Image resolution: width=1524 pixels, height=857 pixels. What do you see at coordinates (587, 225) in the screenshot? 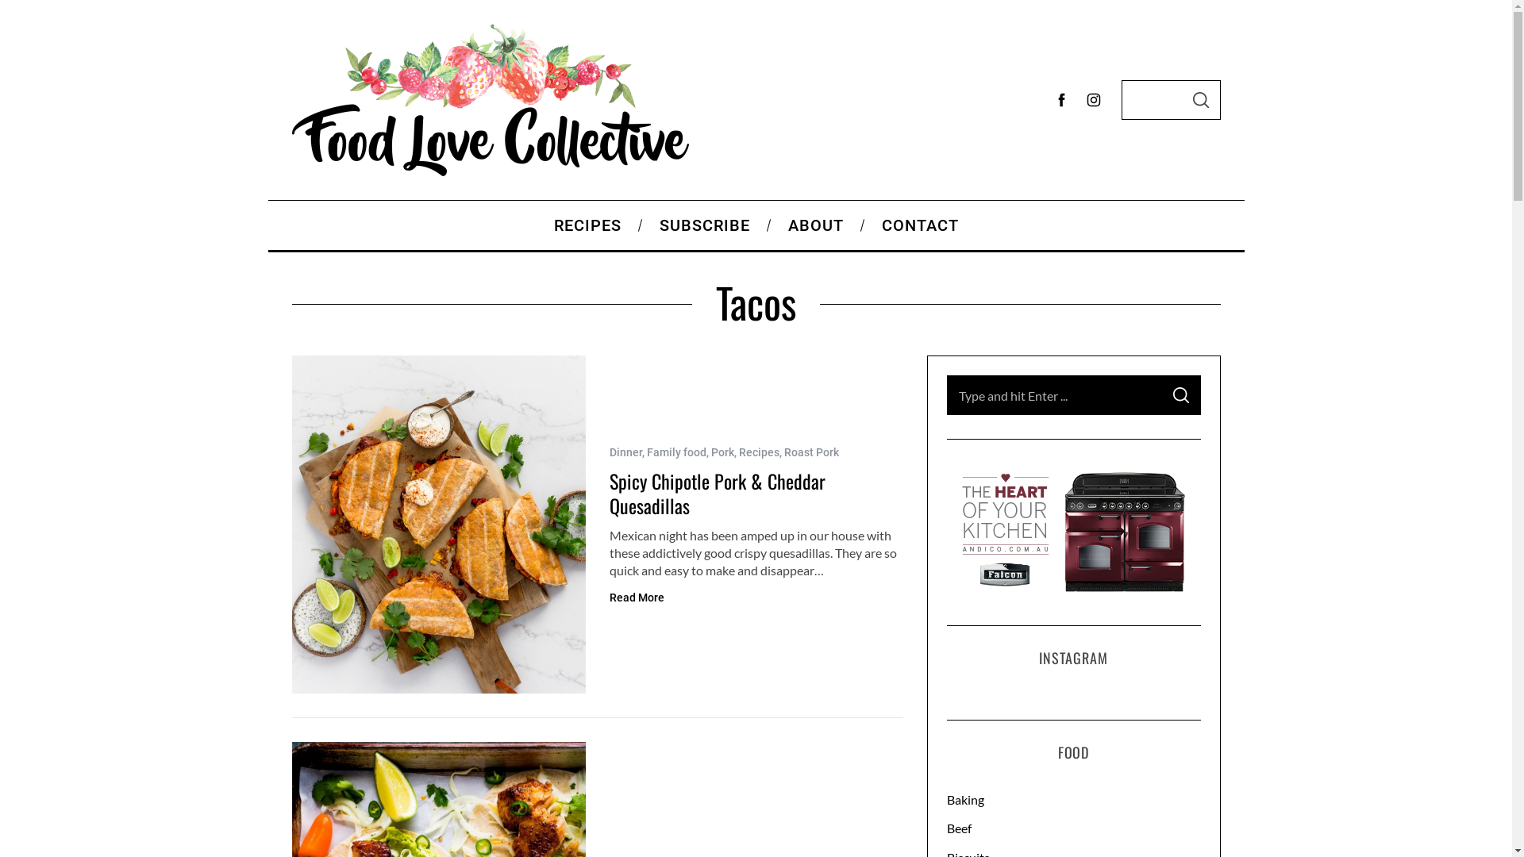
I see `RECIPES` at bounding box center [587, 225].